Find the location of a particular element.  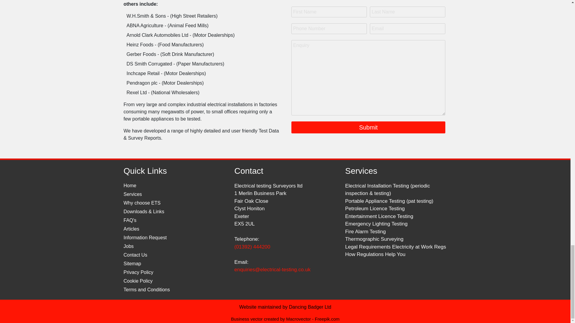

Home is located at coordinates (130, 185).